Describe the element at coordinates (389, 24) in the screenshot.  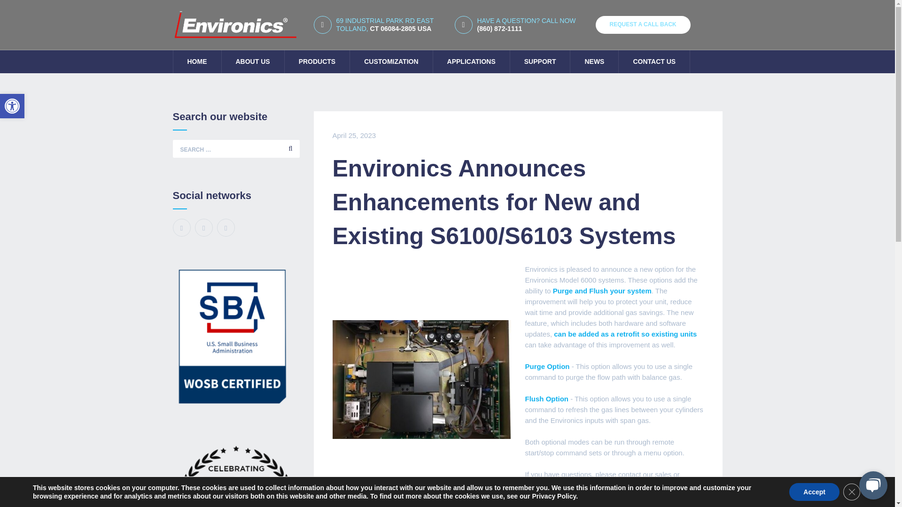
I see `Accessibility Tools` at that location.